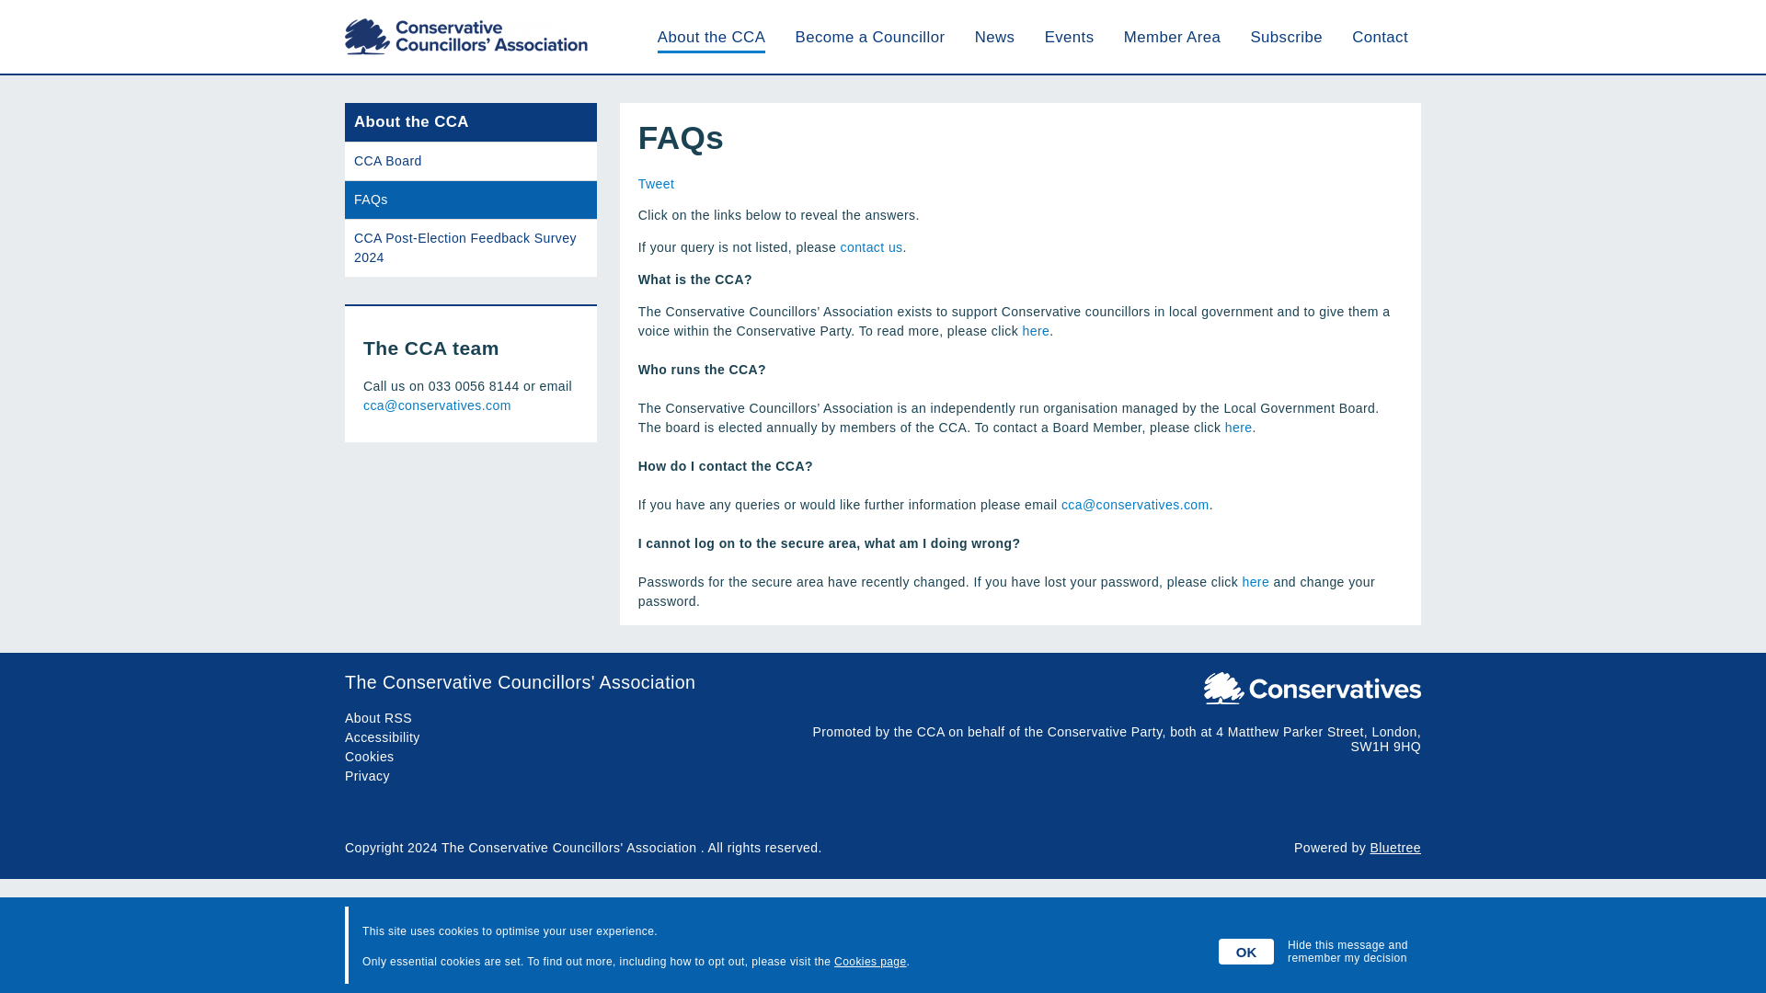 Image resolution: width=1766 pixels, height=993 pixels. I want to click on About the CCA, so click(710, 36).